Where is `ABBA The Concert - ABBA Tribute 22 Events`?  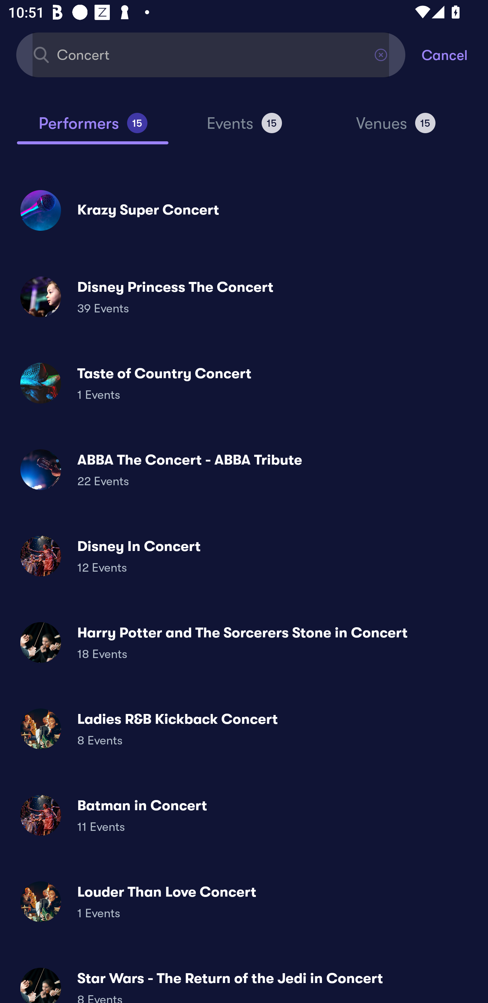
ABBA The Concert - ABBA Tribute 22 Events is located at coordinates (244, 470).